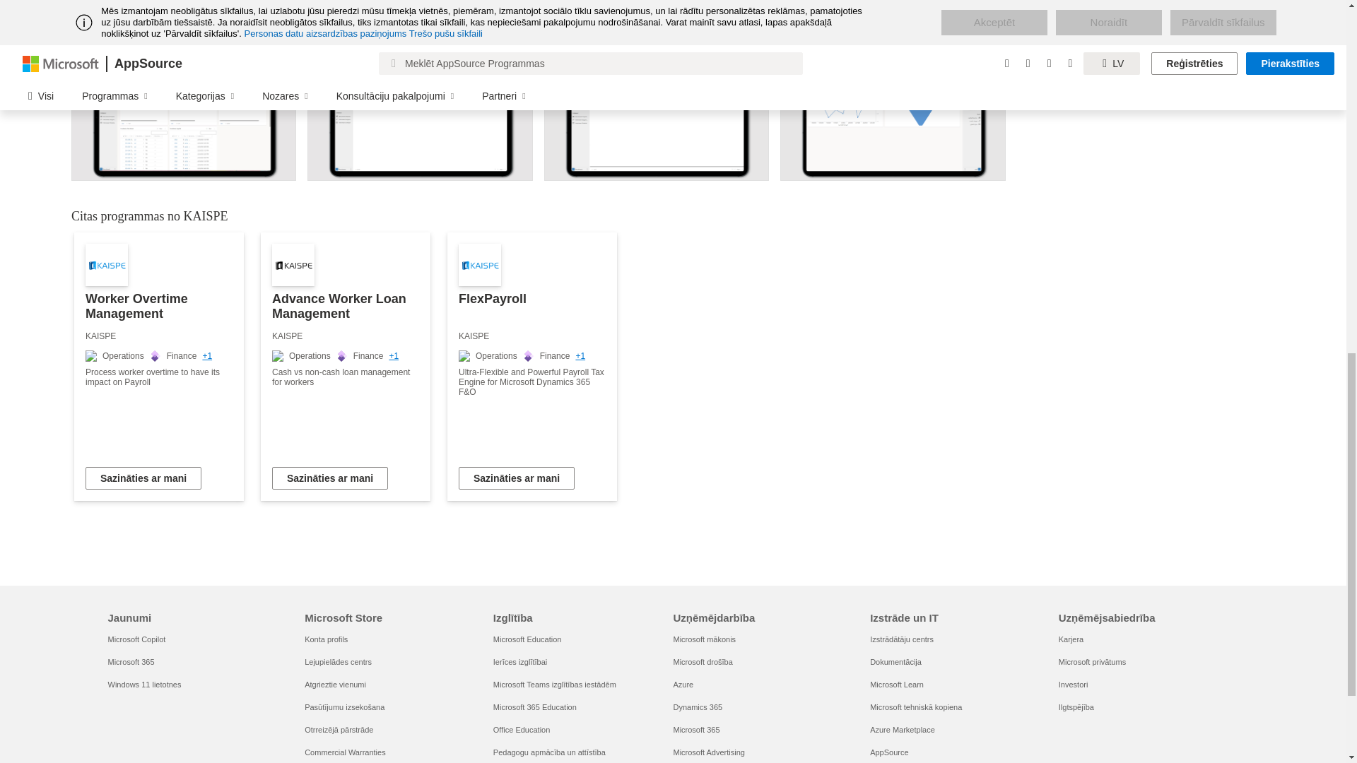 This screenshot has width=1357, height=763. What do you see at coordinates (345, 366) in the screenshot?
I see `Advance Worker Loan Management` at bounding box center [345, 366].